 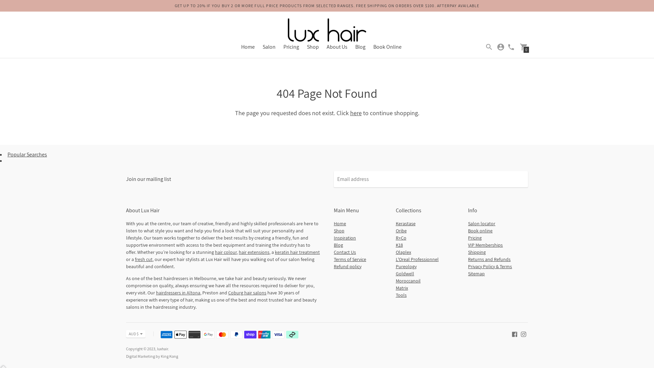 I want to click on here, so click(x=356, y=113).